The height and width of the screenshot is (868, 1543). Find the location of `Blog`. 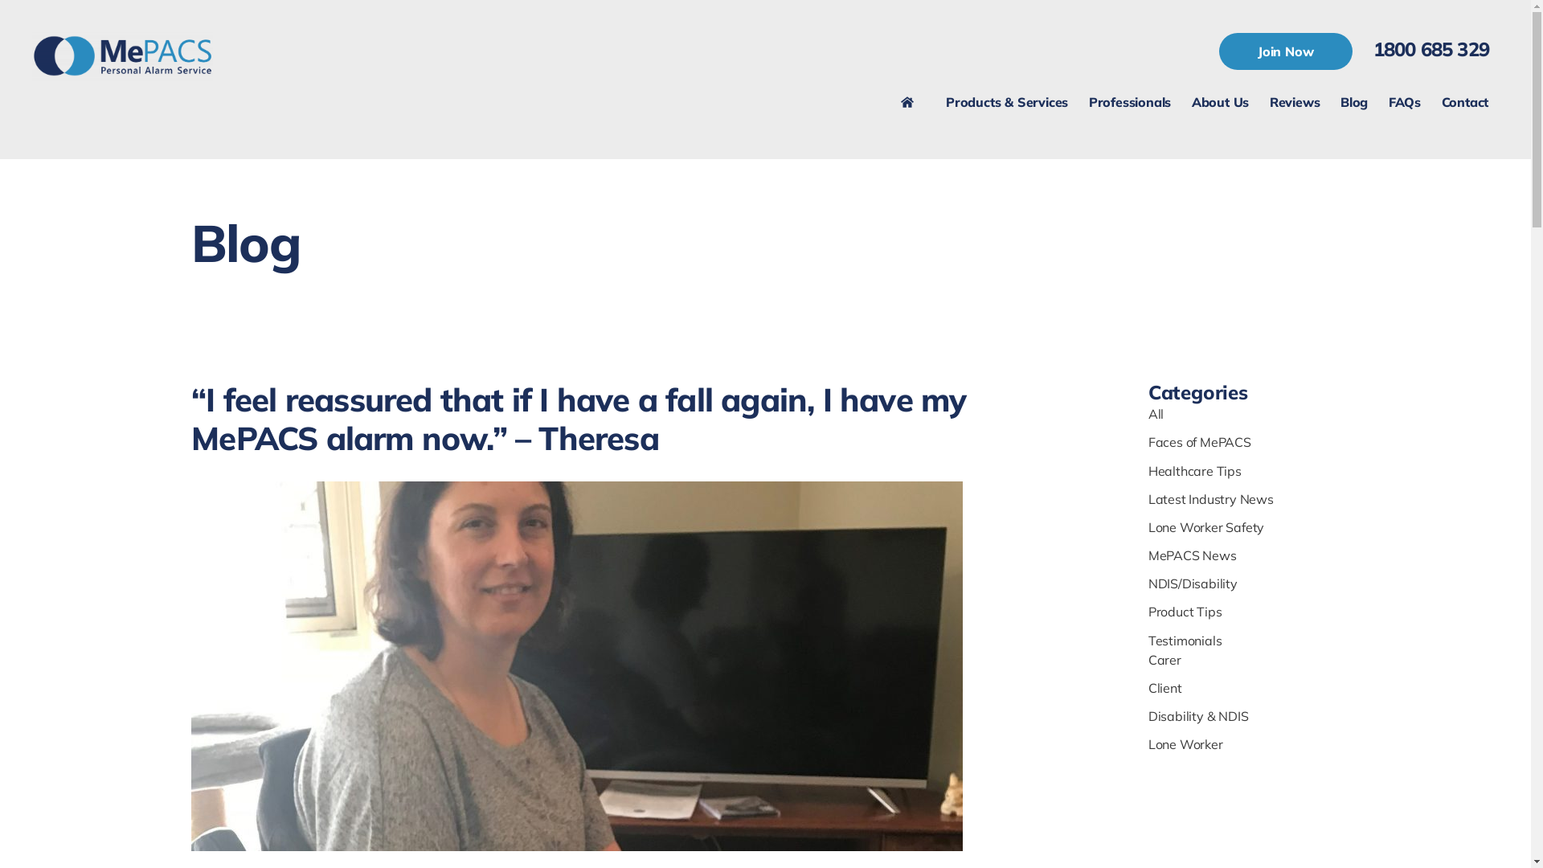

Blog is located at coordinates (1354, 101).